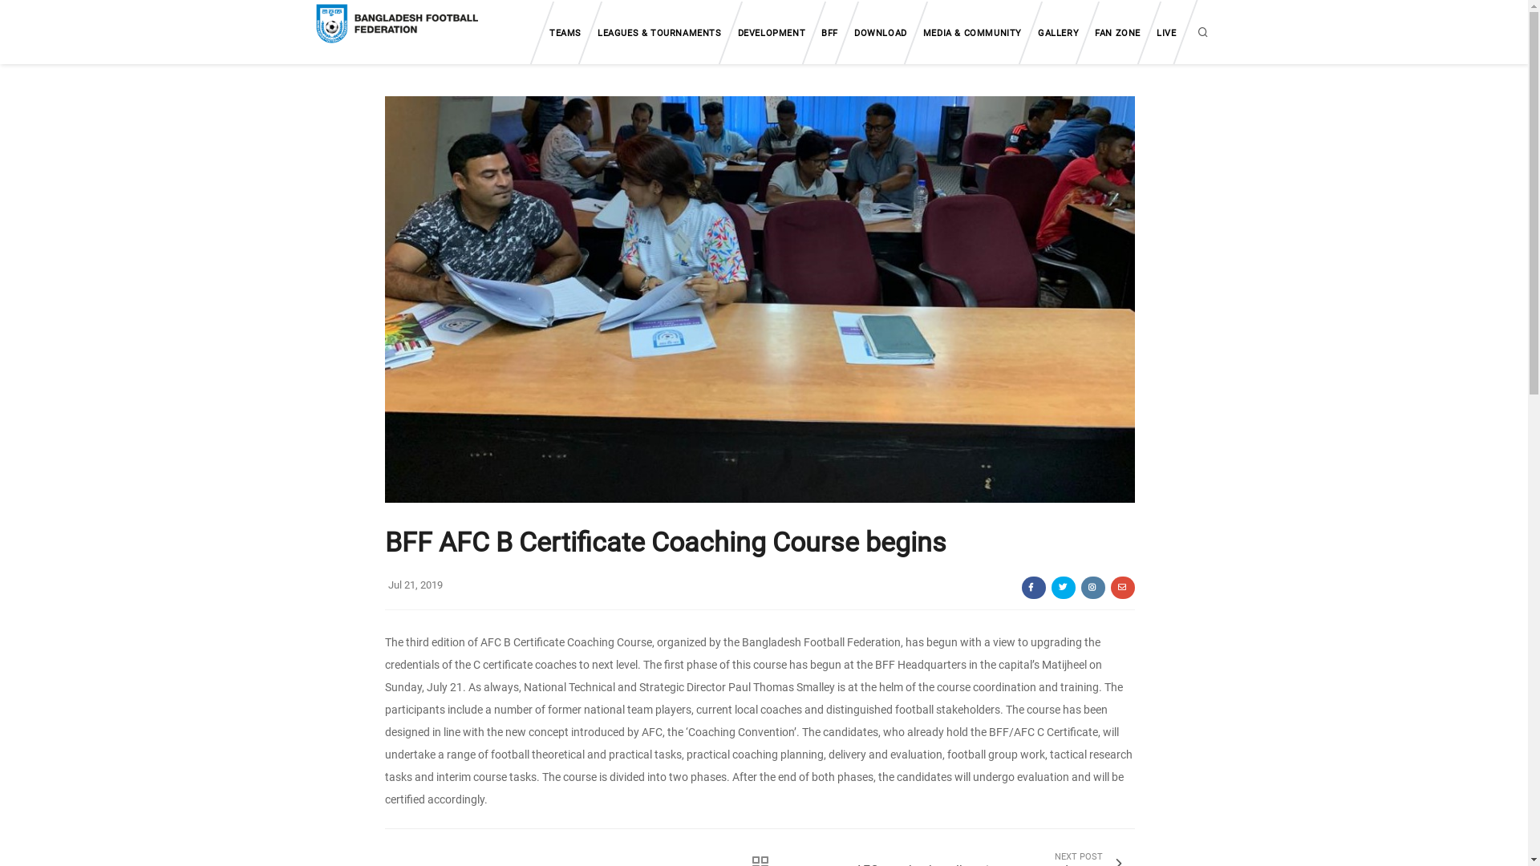 The width and height of the screenshot is (1540, 866). Describe the element at coordinates (881, 33) in the screenshot. I see `DOWNLOAD` at that location.